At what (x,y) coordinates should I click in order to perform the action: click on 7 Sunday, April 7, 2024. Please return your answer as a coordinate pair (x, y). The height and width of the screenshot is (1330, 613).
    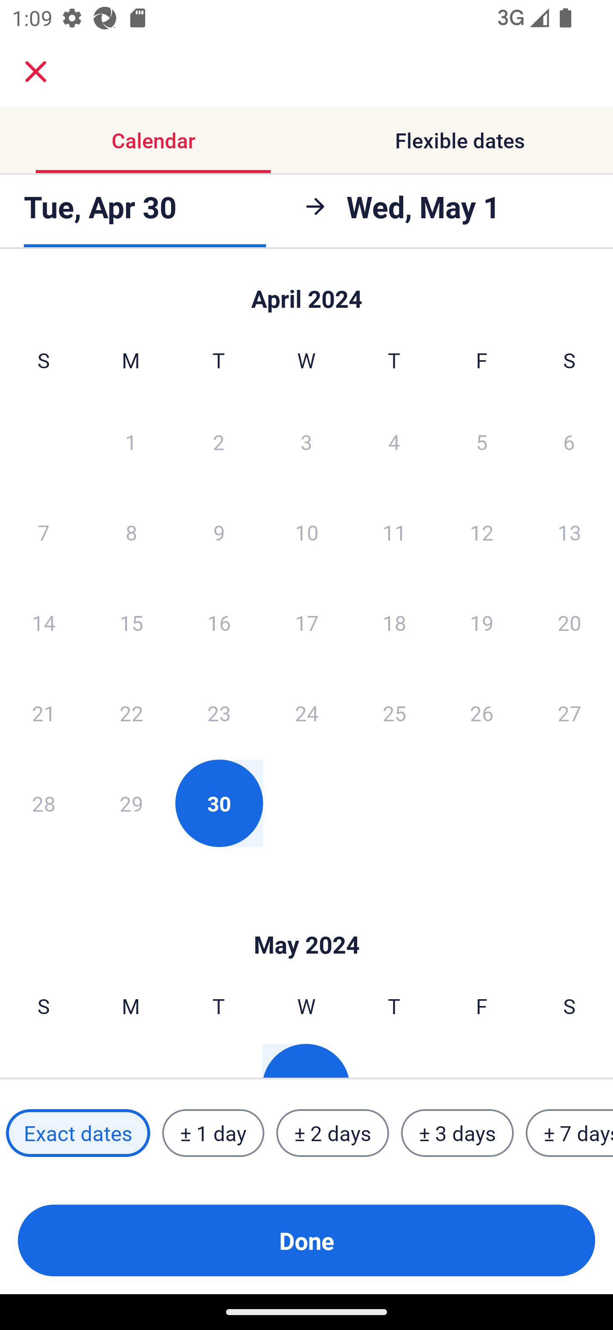
    Looking at the image, I should click on (43, 532).